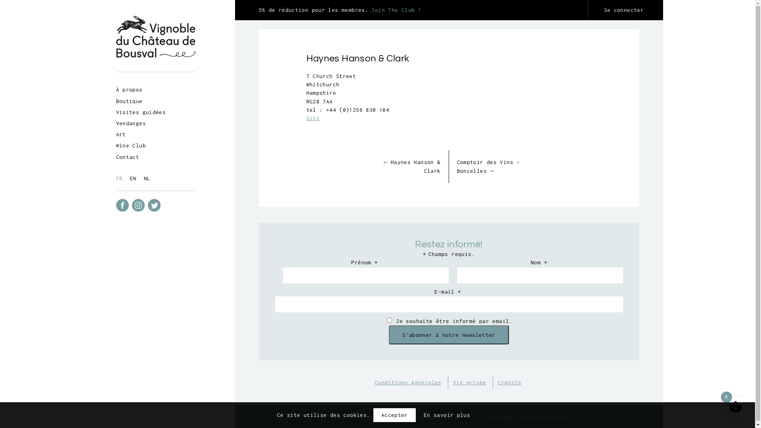 This screenshot has height=428, width=761. What do you see at coordinates (313, 118) in the screenshot?
I see `Site` at bounding box center [313, 118].